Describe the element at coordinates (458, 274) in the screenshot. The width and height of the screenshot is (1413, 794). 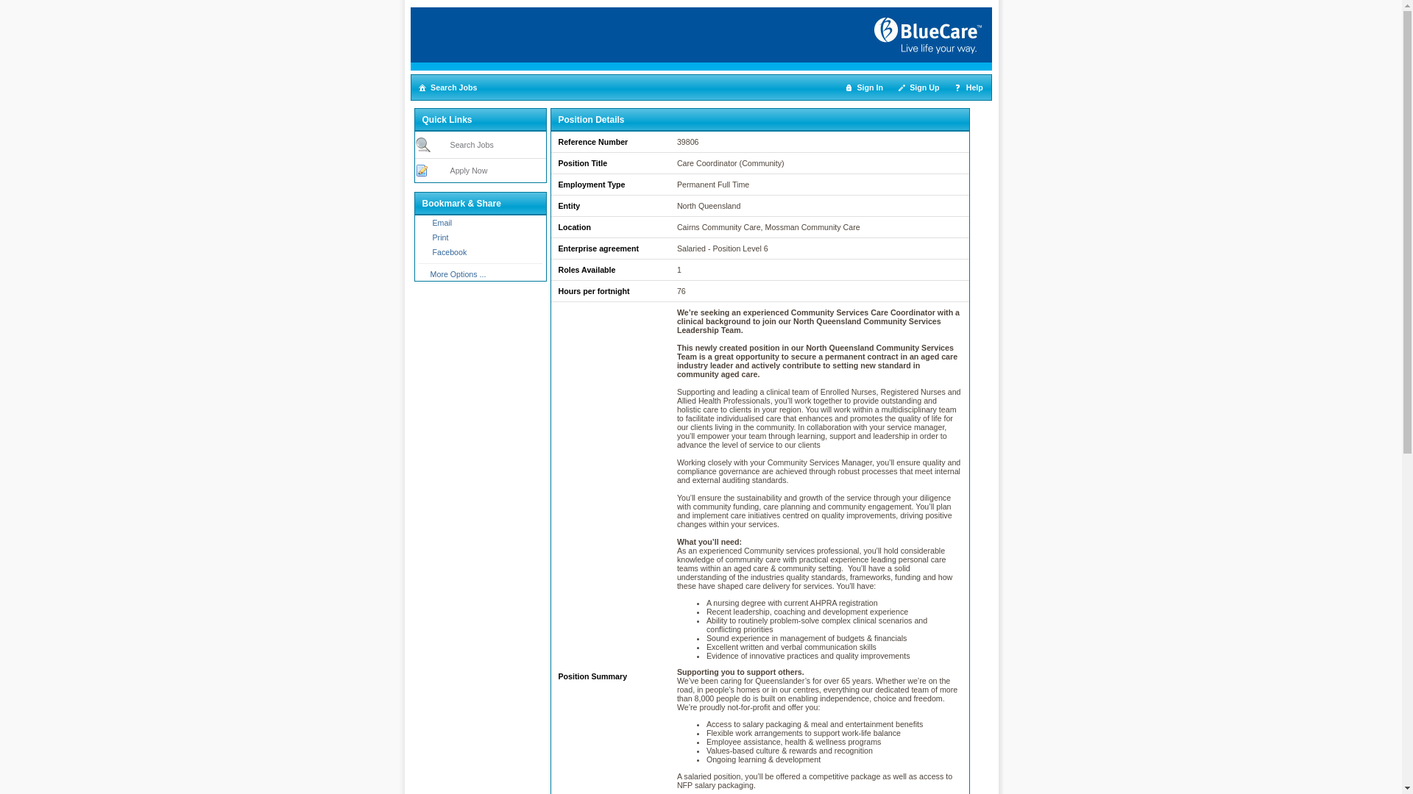
I see `More Options ...` at that location.